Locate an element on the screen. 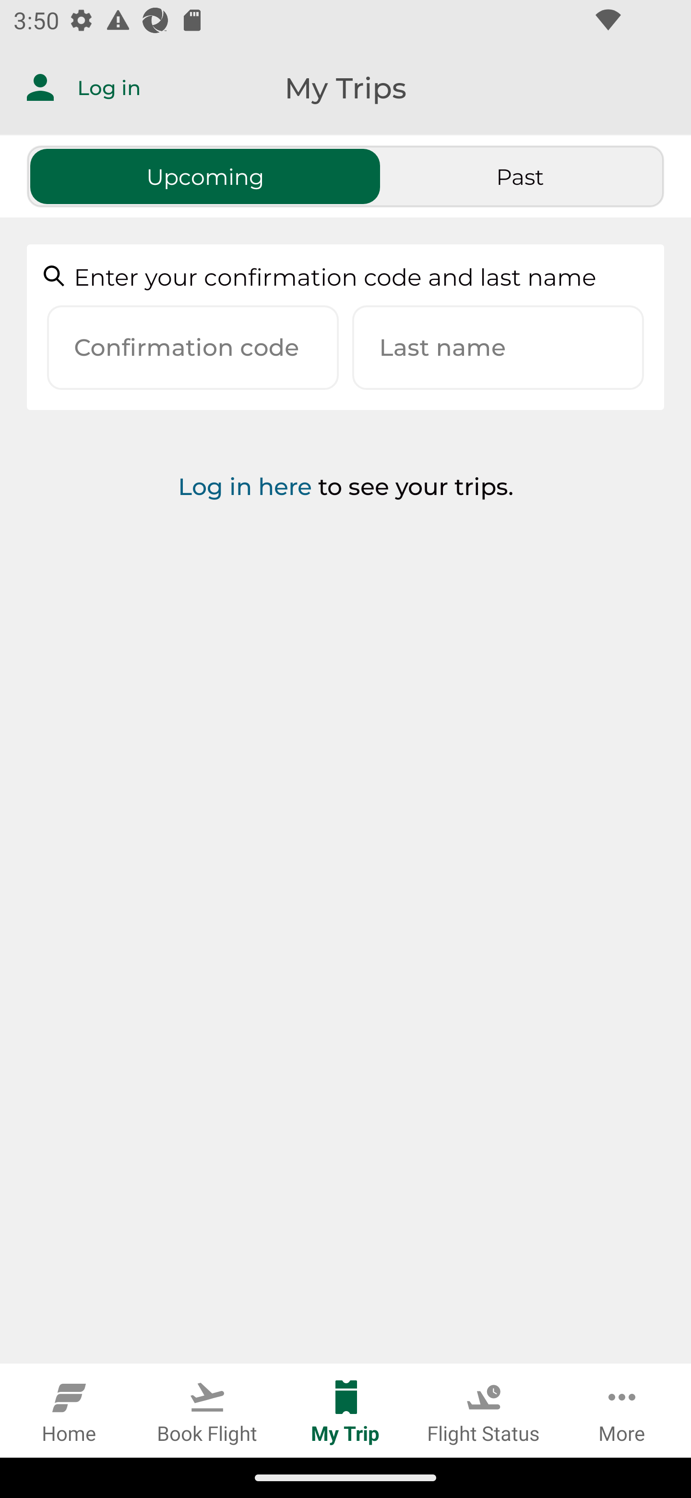 The width and height of the screenshot is (691, 1498). Log in here to see your trips. is located at coordinates (345, 536).